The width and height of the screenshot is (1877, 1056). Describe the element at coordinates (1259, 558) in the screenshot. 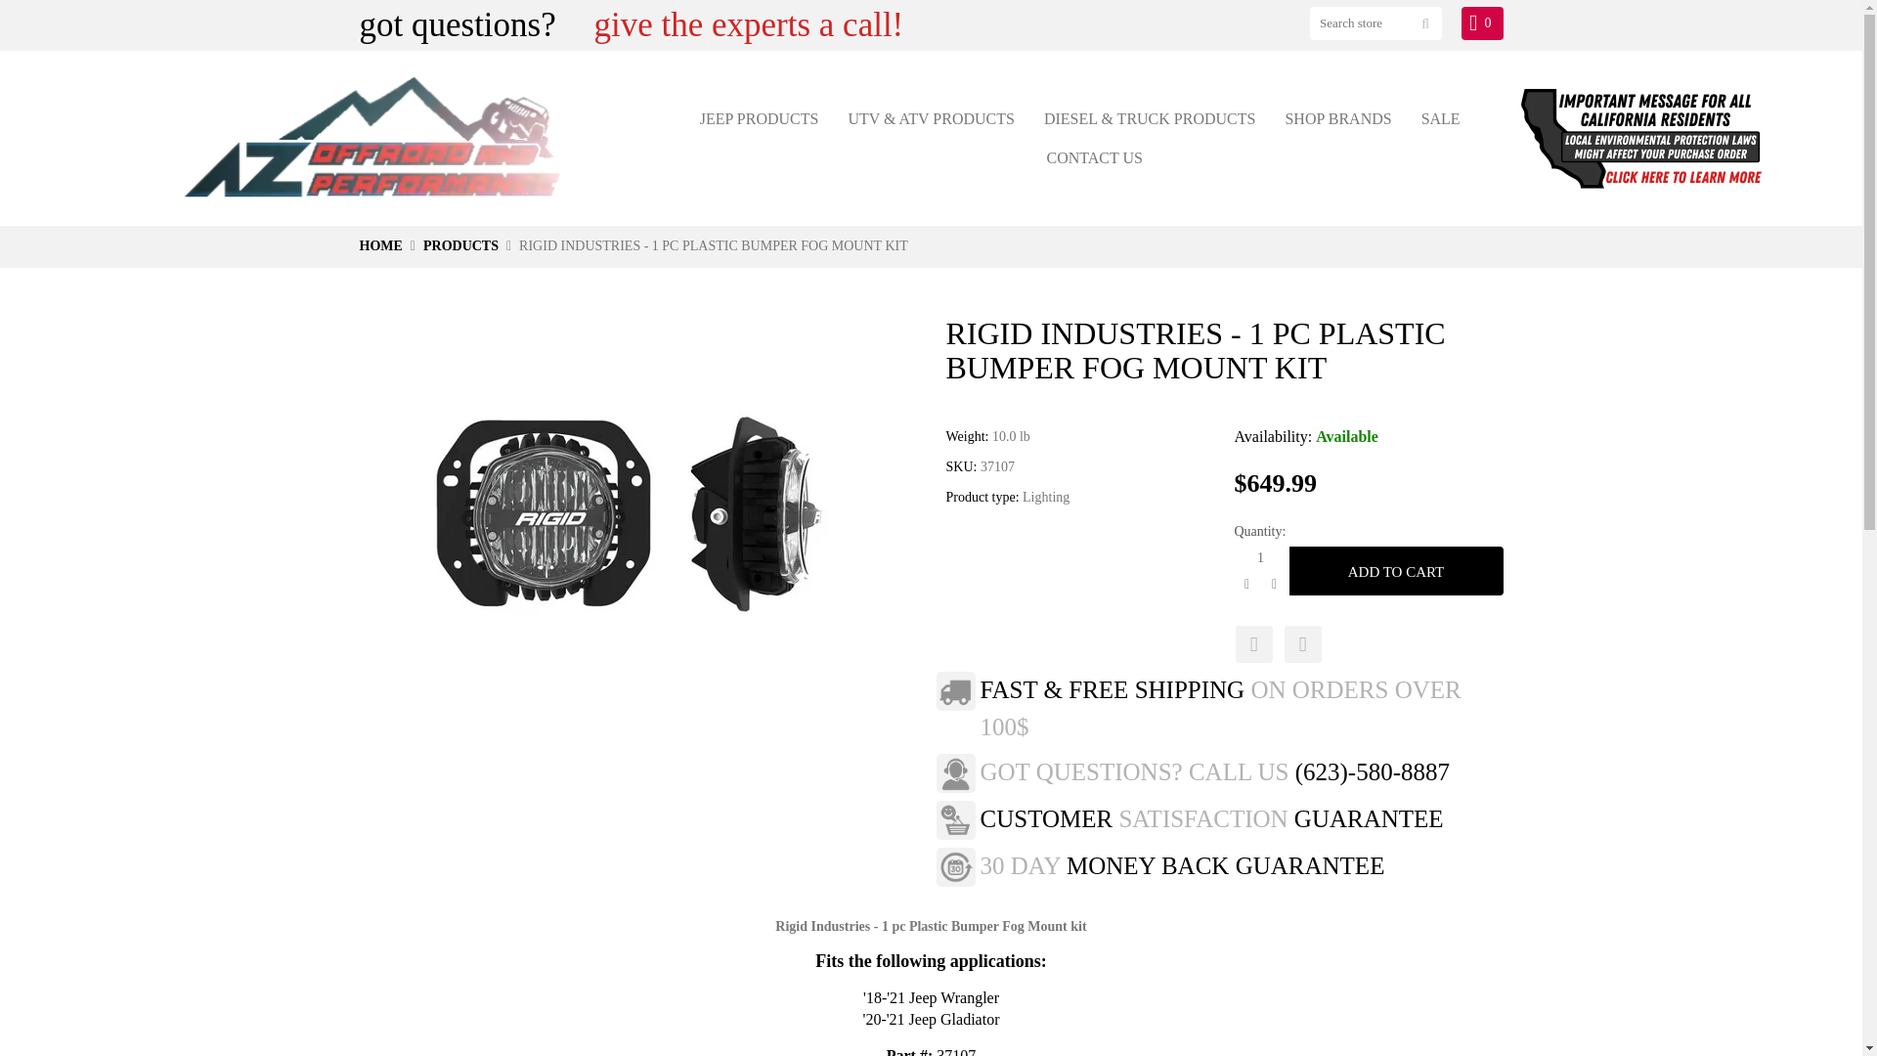

I see `1` at that location.